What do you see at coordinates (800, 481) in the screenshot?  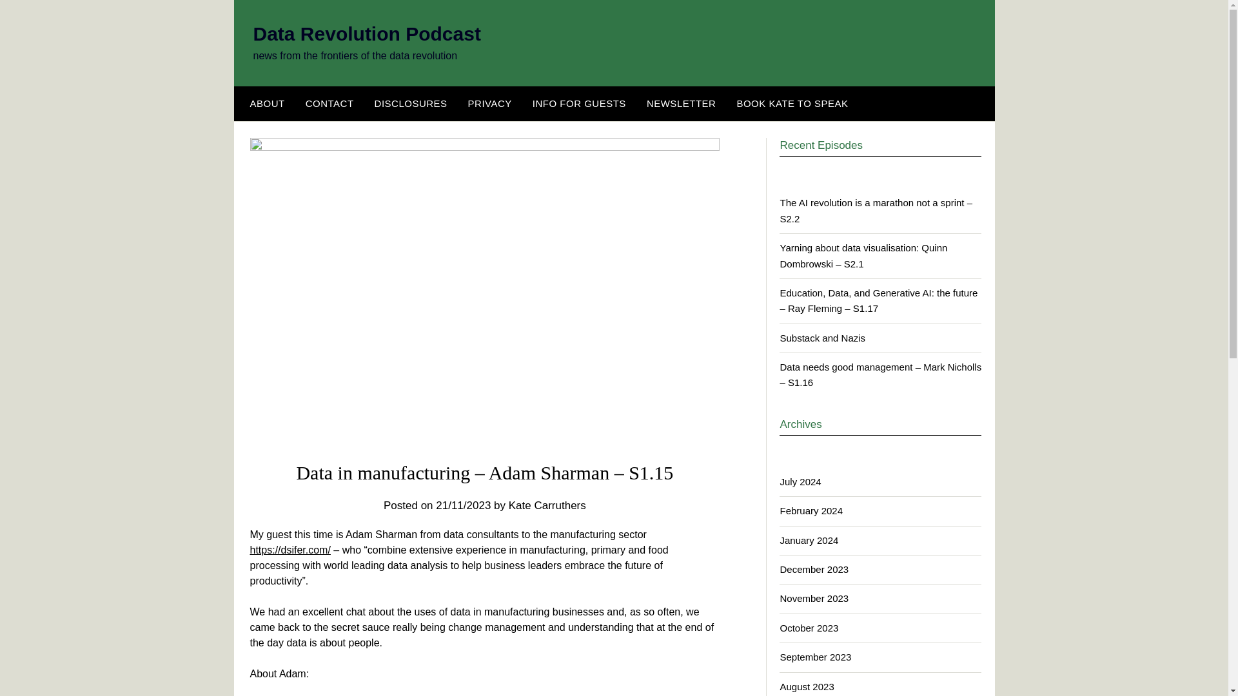 I see `July 2024` at bounding box center [800, 481].